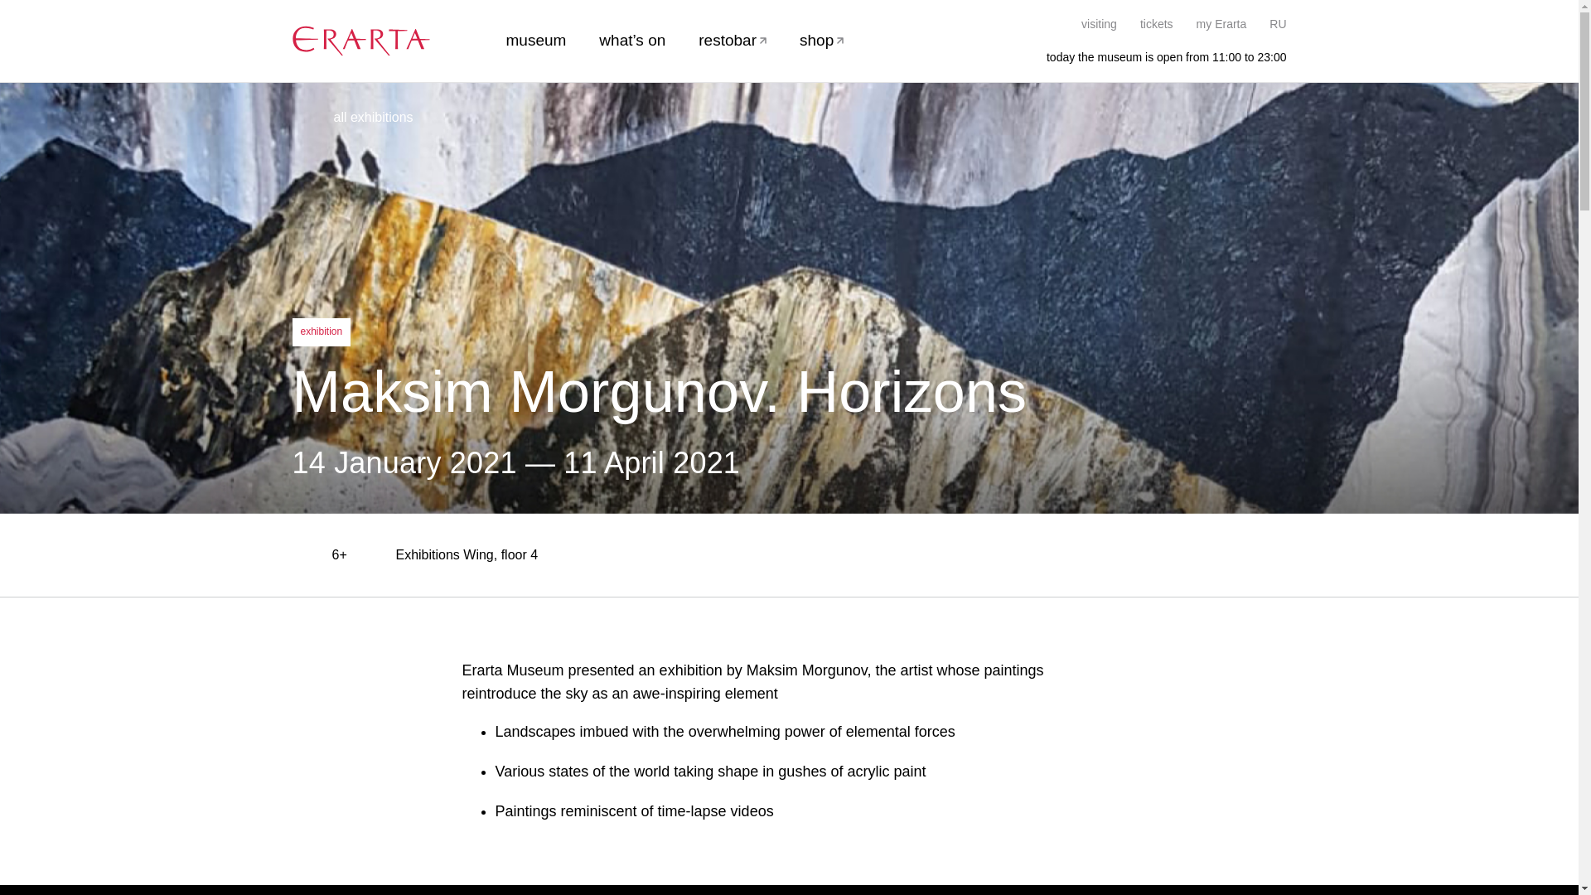  Describe the element at coordinates (1221, 23) in the screenshot. I see `my Erarta` at that location.